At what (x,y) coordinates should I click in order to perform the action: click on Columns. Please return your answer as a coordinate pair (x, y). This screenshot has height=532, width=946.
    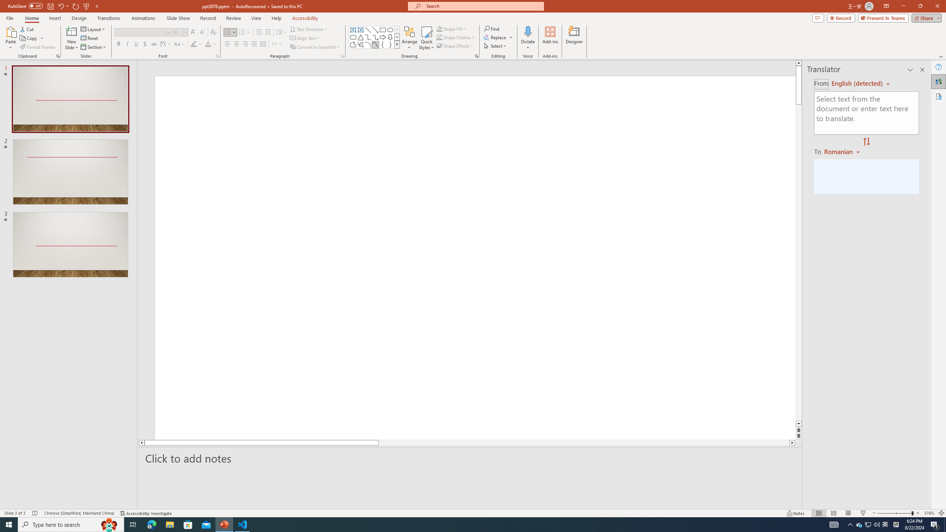
    Looking at the image, I should click on (277, 44).